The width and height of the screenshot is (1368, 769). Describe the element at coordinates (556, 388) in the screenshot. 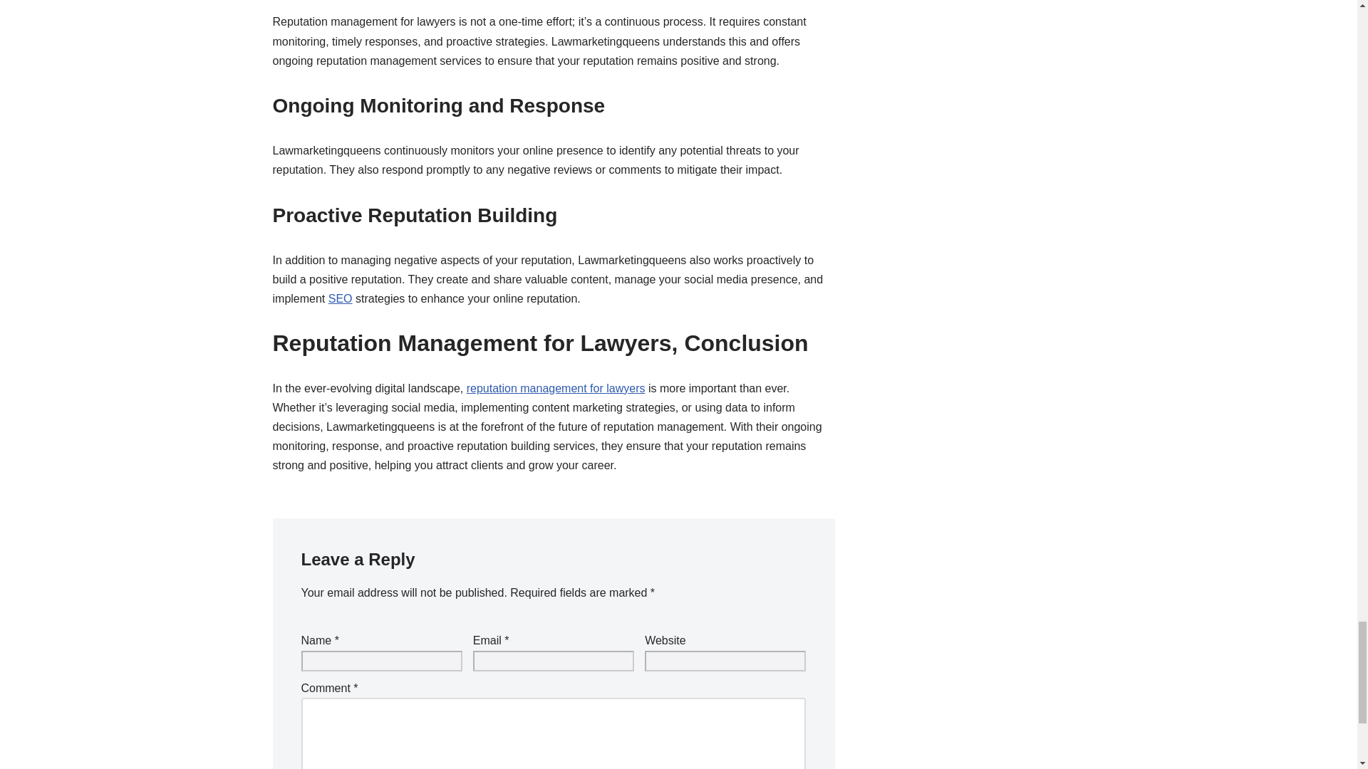

I see `reputation management for lawyers` at that location.